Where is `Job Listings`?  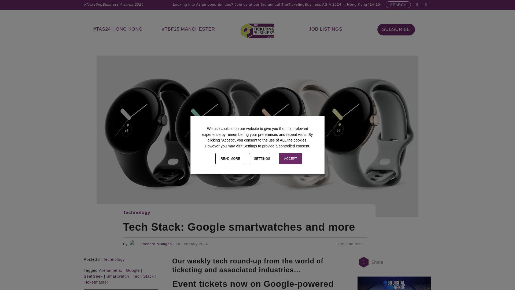
Job Listings is located at coordinates (325, 29).